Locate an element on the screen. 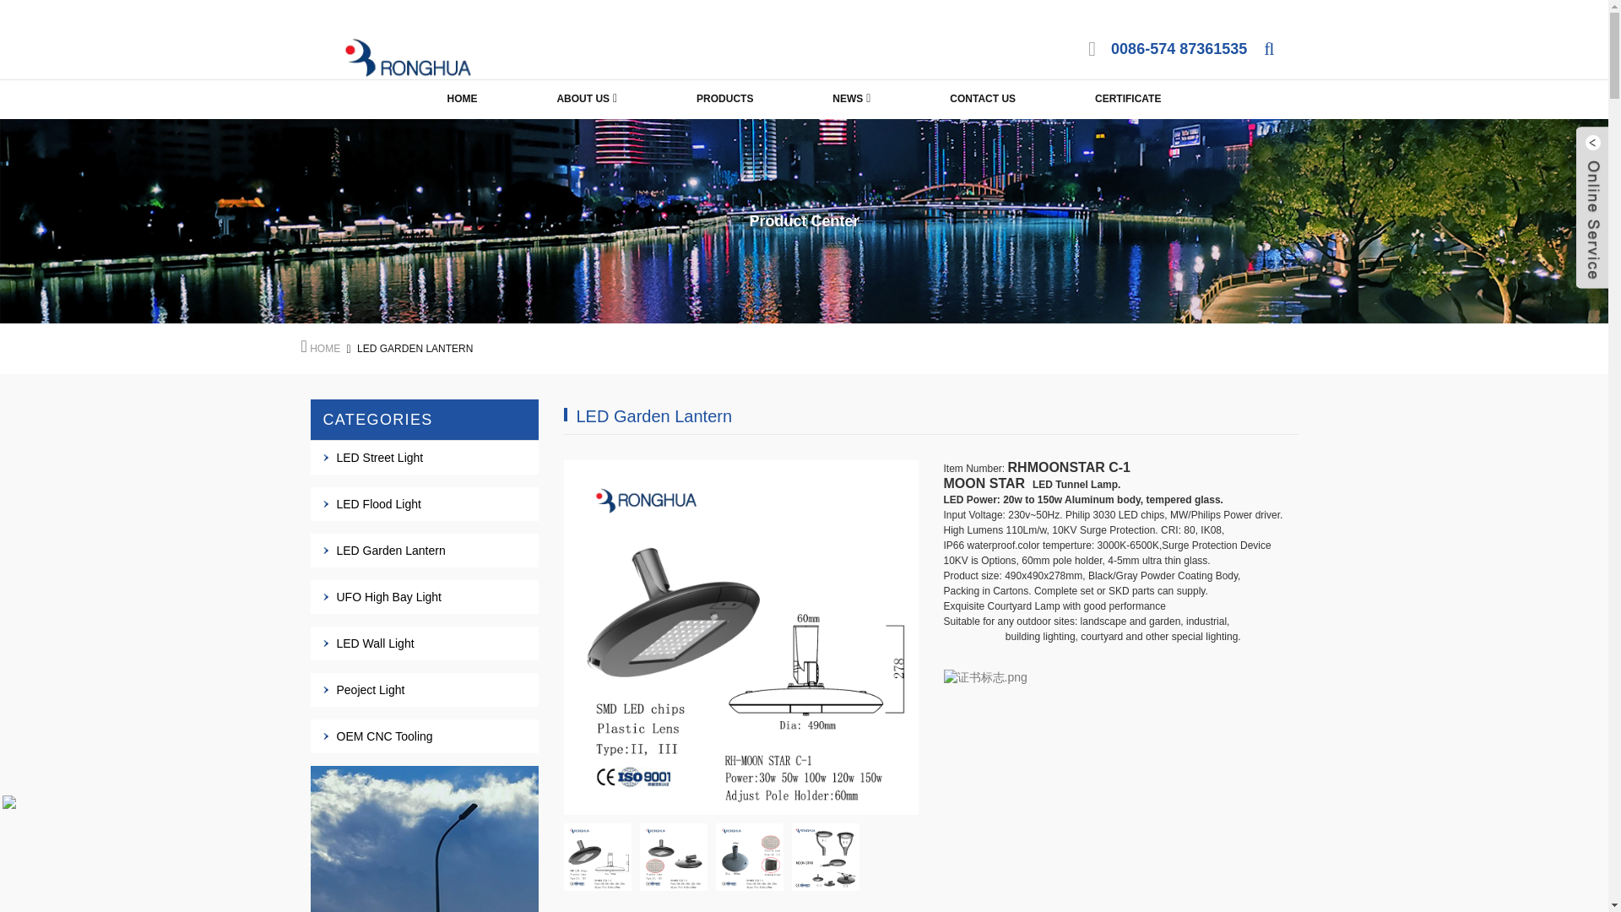 This screenshot has height=912, width=1621. 0086-574 87361535 is located at coordinates (1179, 49).